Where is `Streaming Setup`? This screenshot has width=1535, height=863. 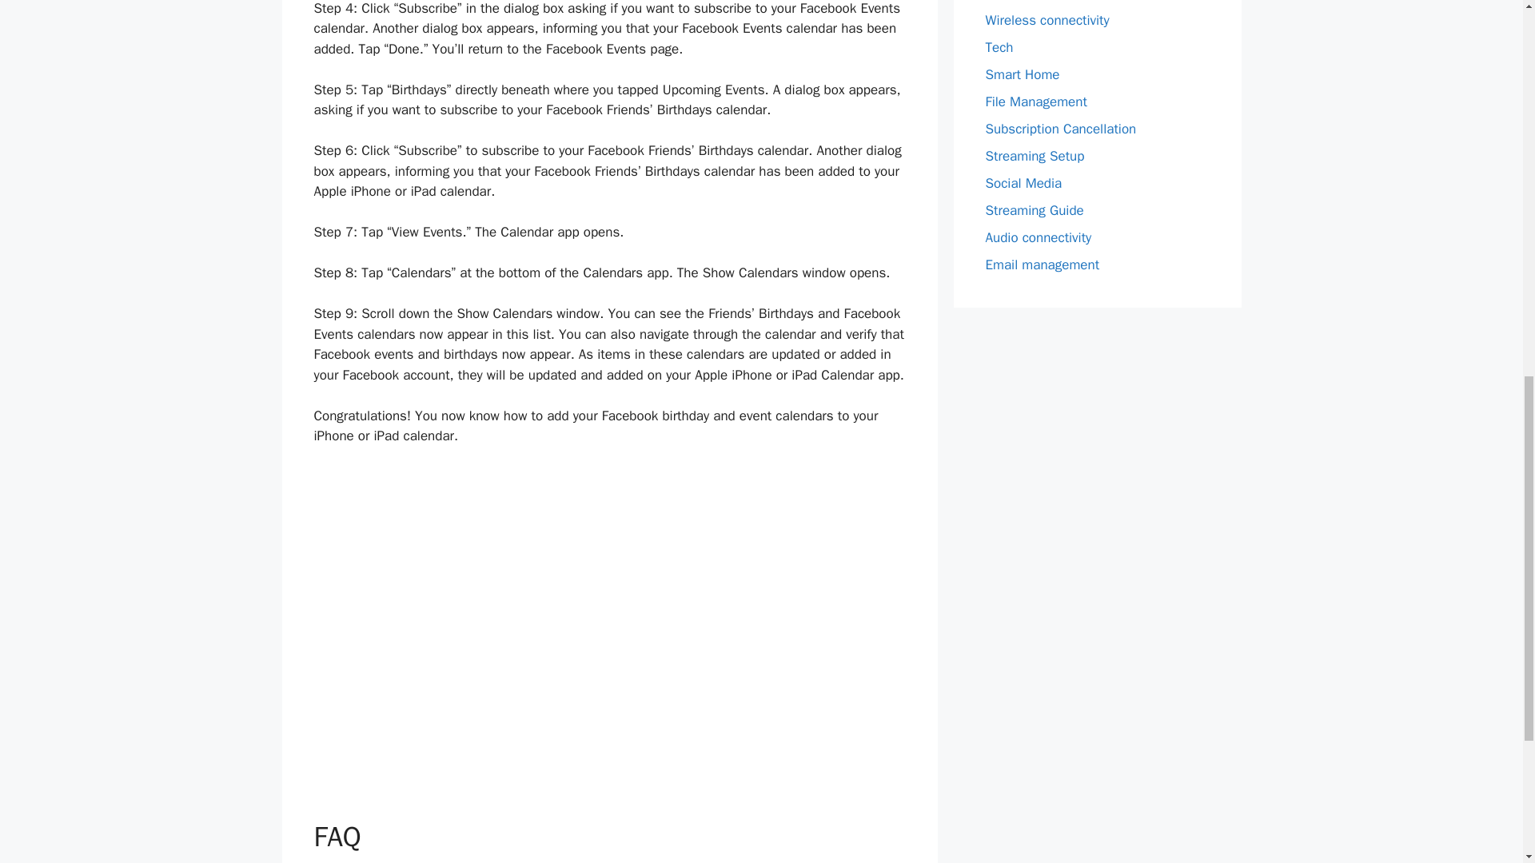
Streaming Setup is located at coordinates (1035, 156).